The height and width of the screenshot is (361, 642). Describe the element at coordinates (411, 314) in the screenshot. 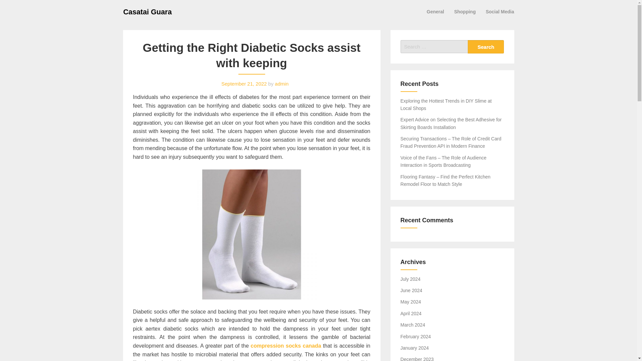

I see `April 2024` at that location.